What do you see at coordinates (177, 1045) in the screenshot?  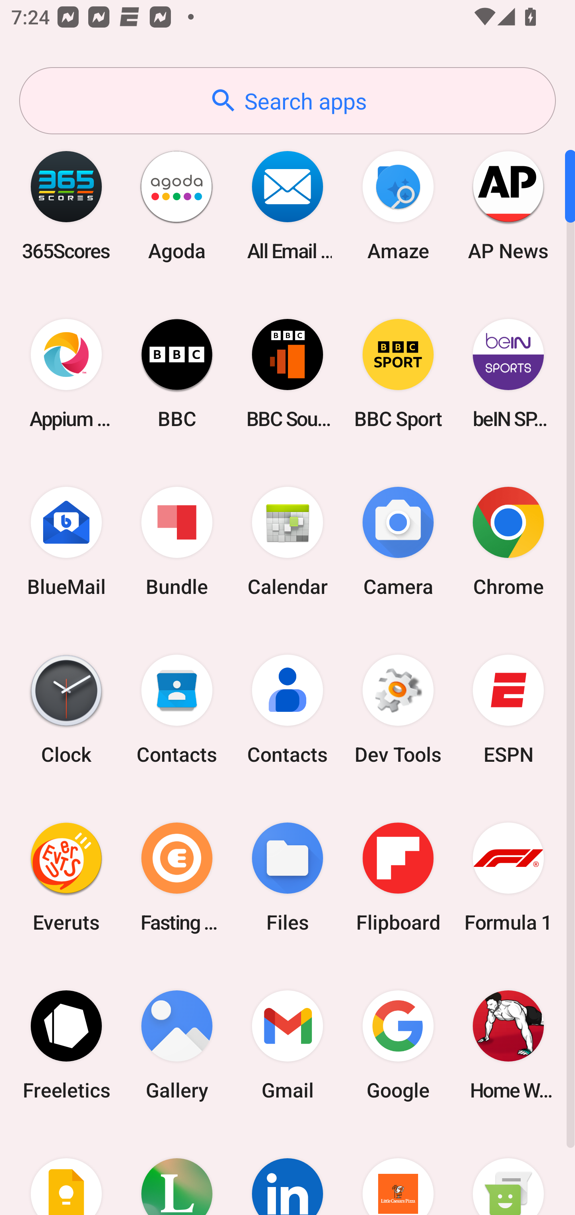 I see `Gallery` at bounding box center [177, 1045].